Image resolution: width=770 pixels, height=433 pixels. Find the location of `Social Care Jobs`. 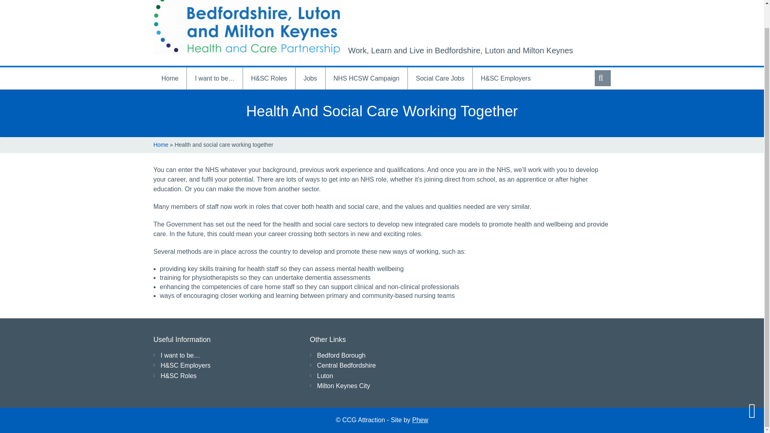

Social Care Jobs is located at coordinates (440, 78).